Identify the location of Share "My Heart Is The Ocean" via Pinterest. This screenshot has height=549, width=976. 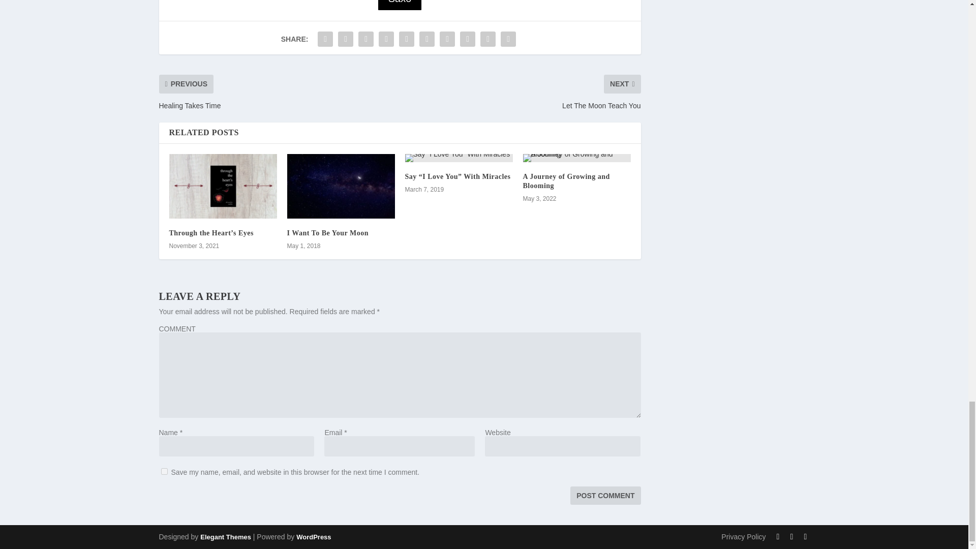
(406, 39).